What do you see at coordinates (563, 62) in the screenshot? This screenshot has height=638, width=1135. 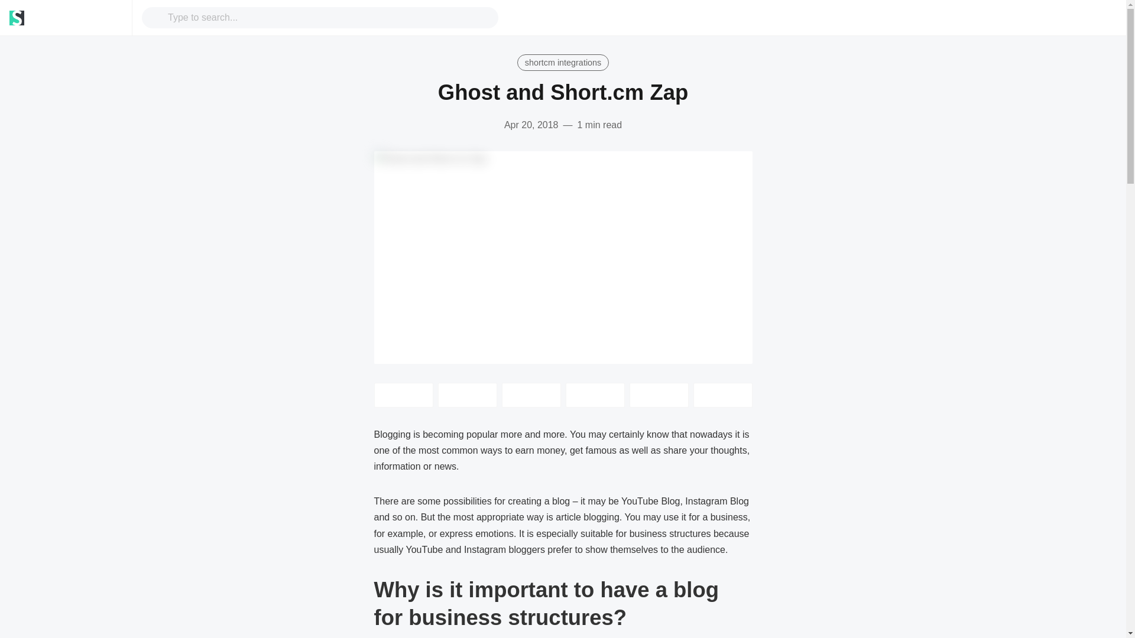 I see `shortcm integrations` at bounding box center [563, 62].